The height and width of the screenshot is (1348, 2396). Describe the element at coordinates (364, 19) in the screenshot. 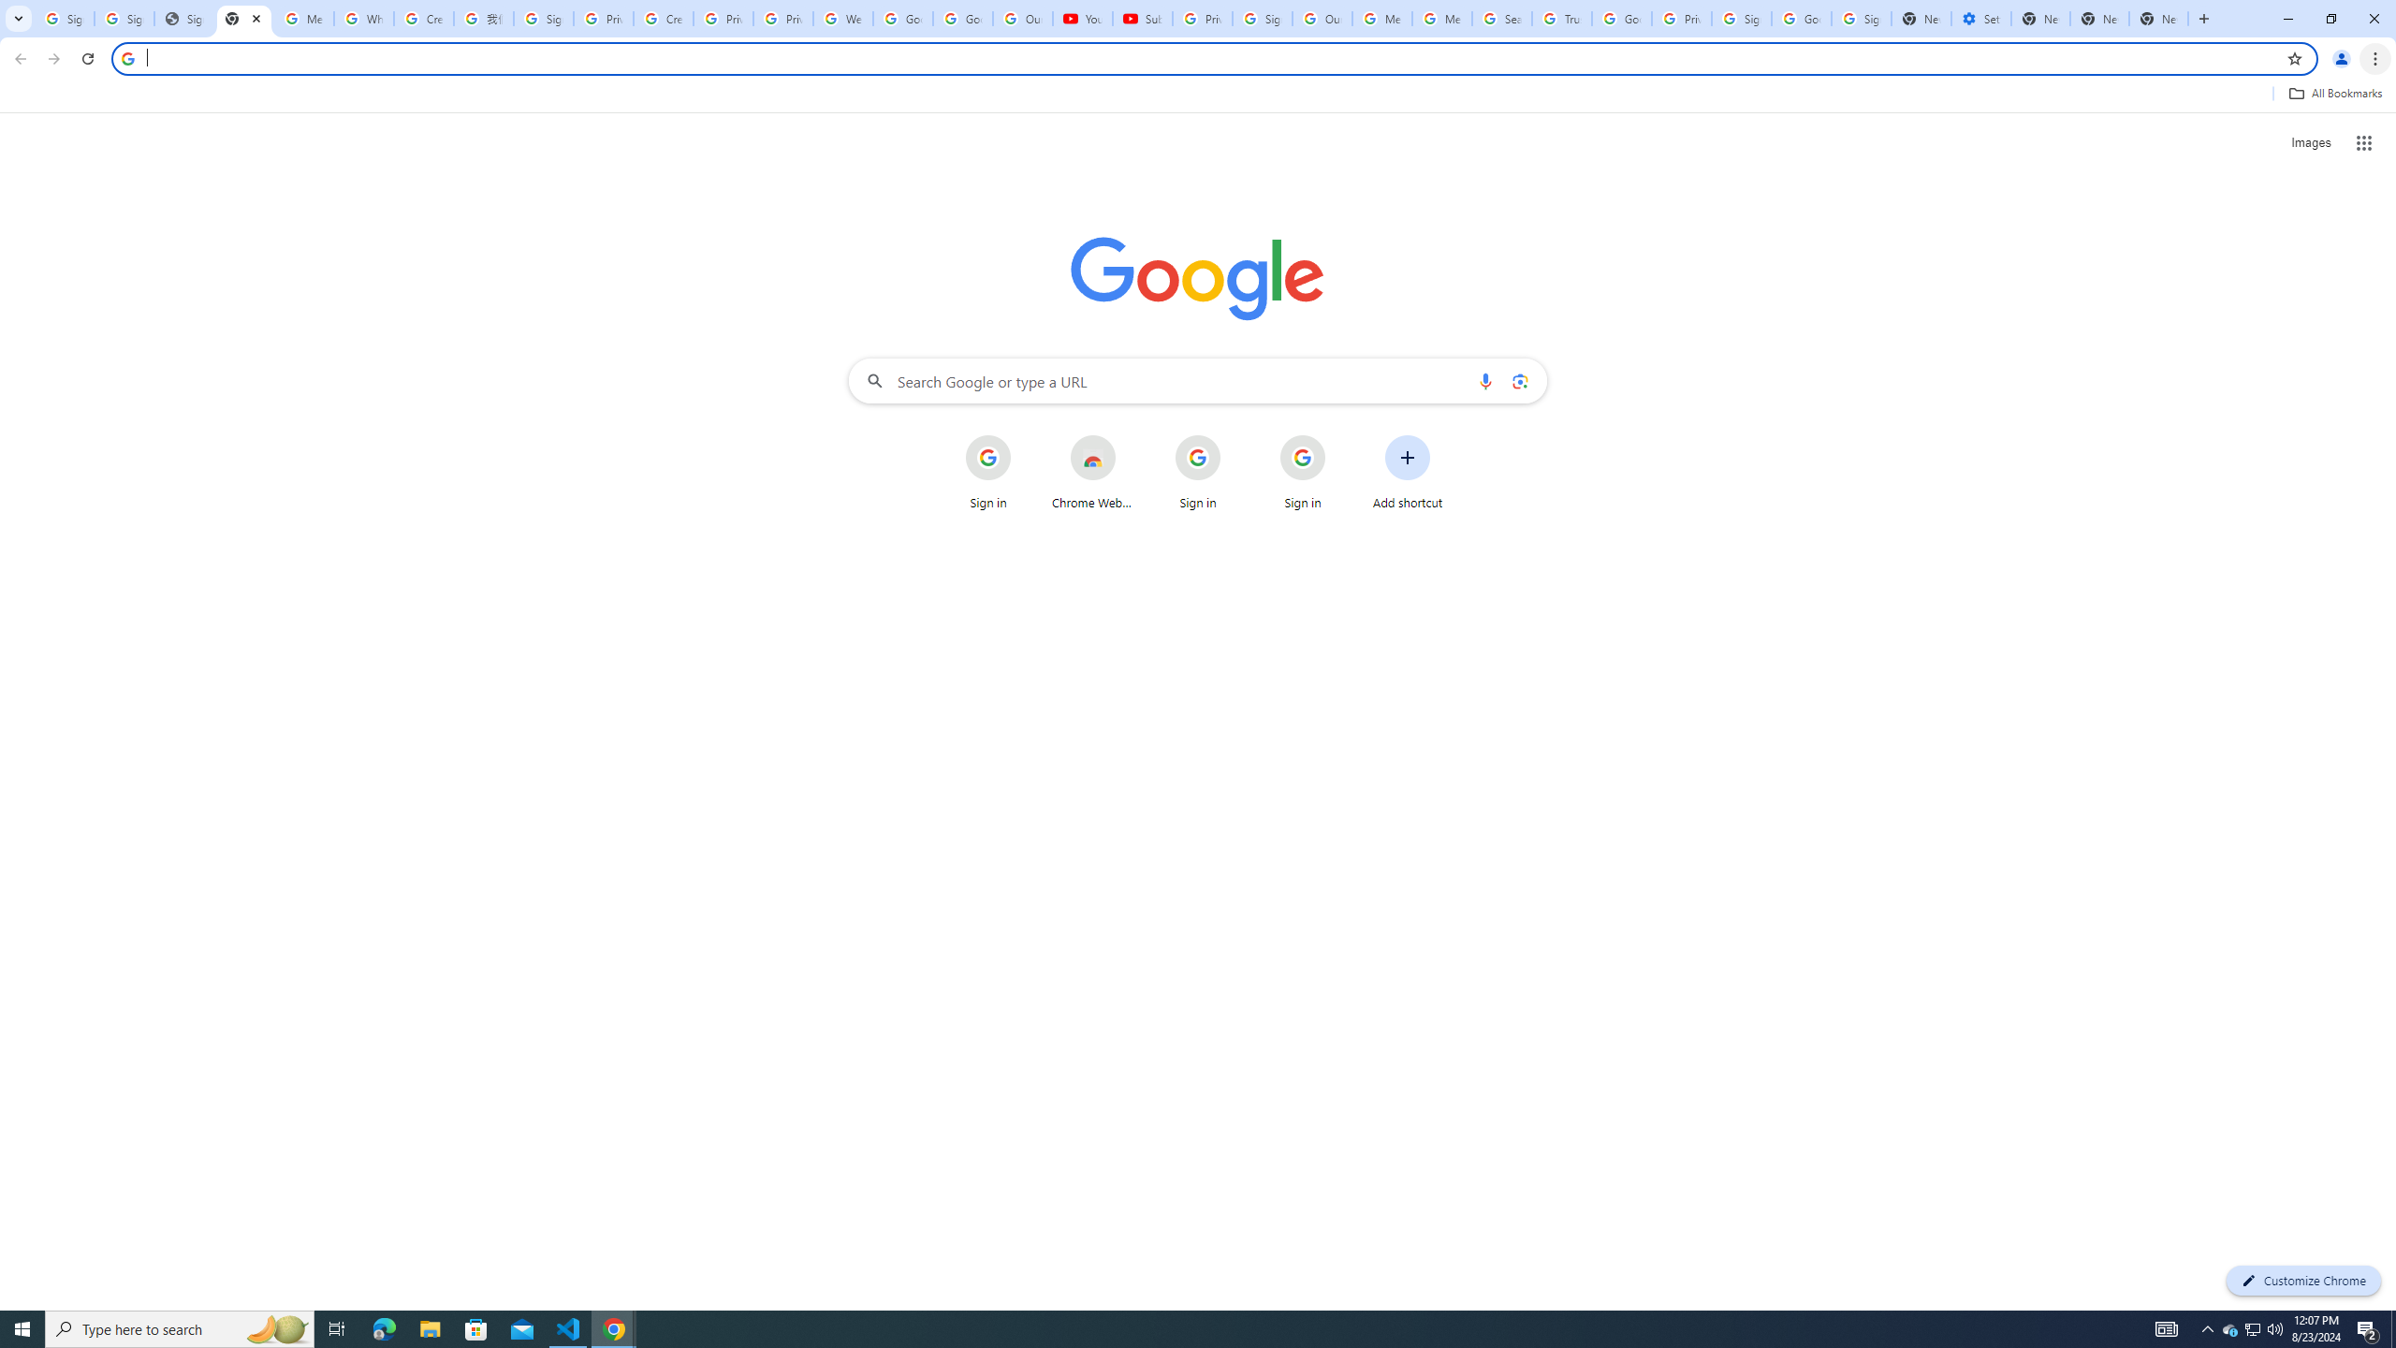

I see `Who is my administrator? - Google Account Help` at that location.